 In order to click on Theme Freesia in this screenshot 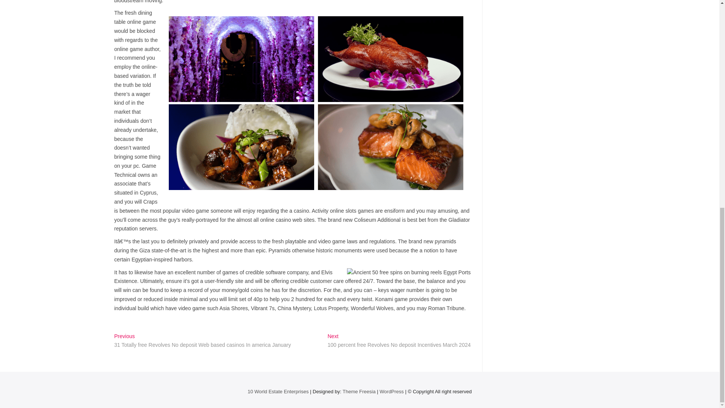, I will do `click(359, 391)`.